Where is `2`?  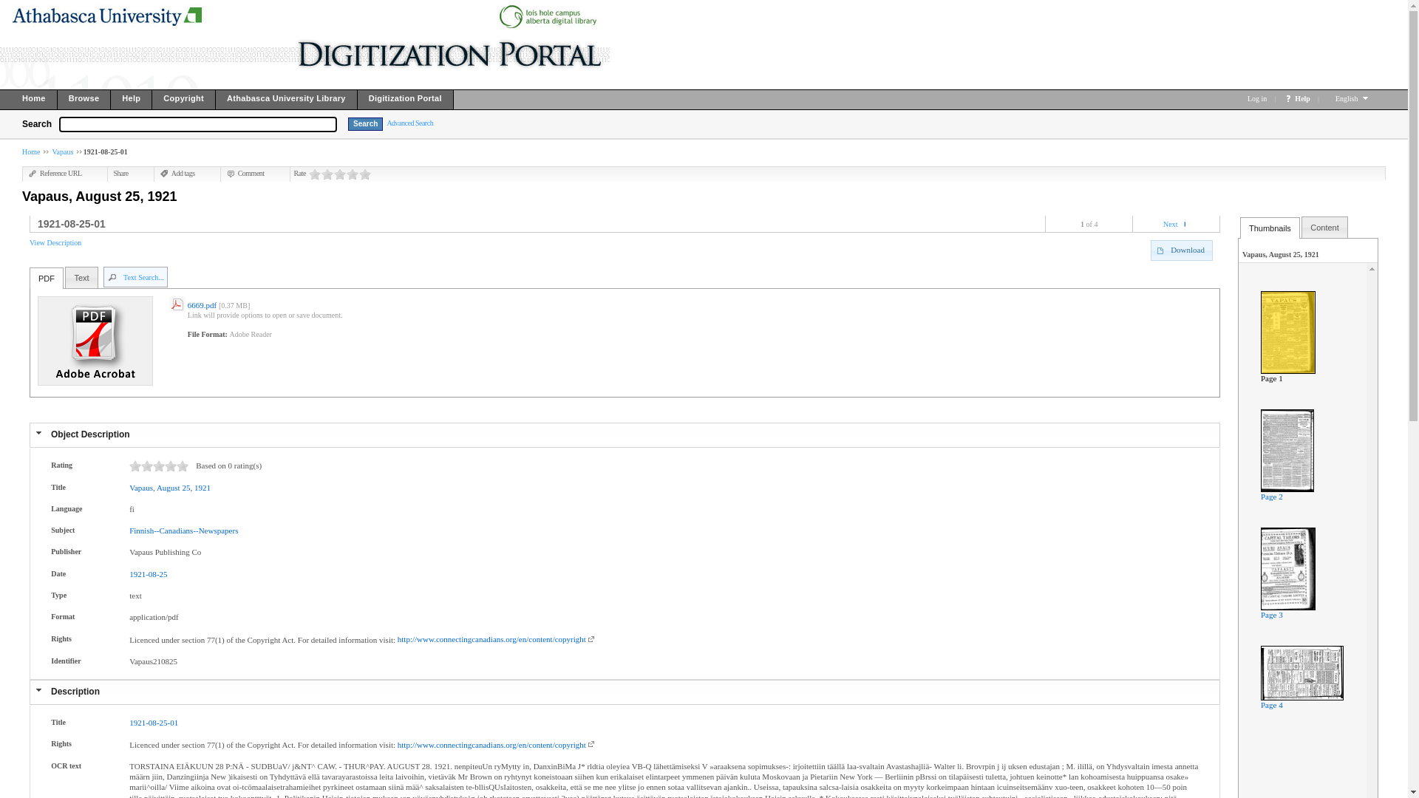 2 is located at coordinates (327, 174).